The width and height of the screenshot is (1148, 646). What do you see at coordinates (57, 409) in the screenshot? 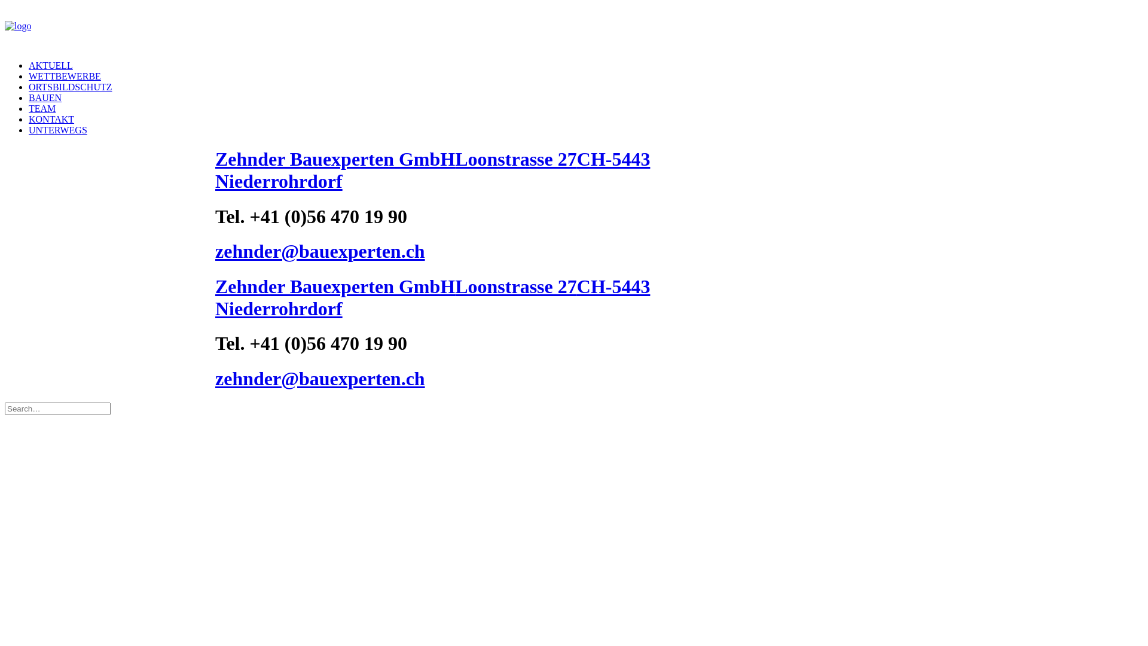
I see `Search for:` at bounding box center [57, 409].